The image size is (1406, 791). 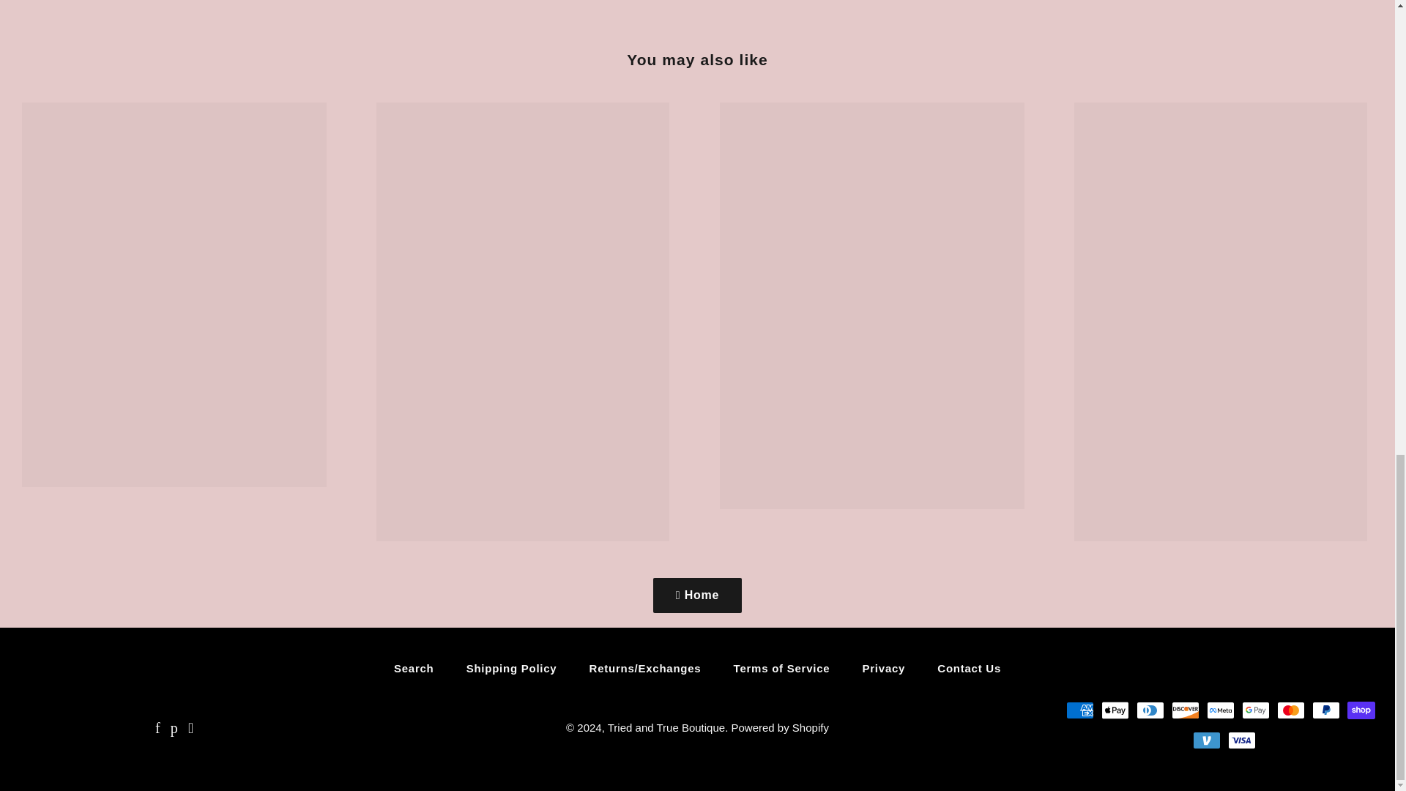 What do you see at coordinates (1220, 710) in the screenshot?
I see `Meta Pay` at bounding box center [1220, 710].